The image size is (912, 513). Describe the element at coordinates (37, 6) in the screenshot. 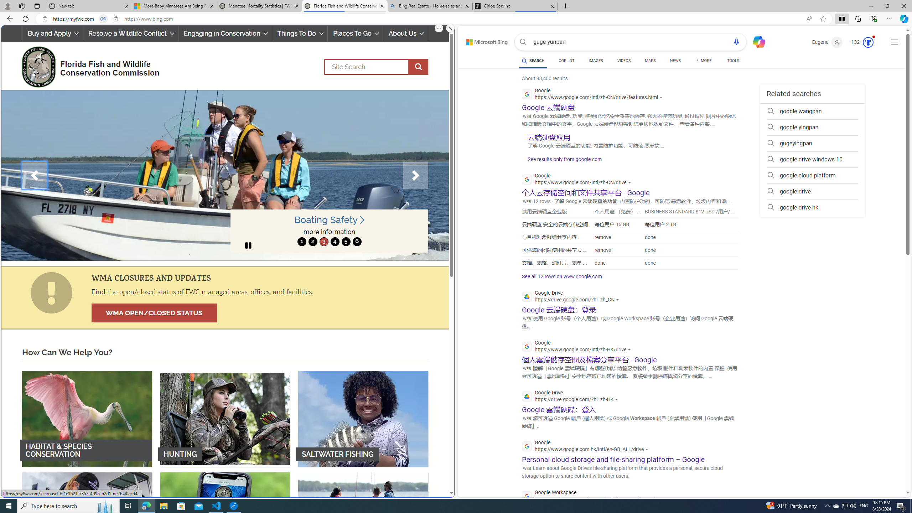

I see `Tab actions menu` at that location.